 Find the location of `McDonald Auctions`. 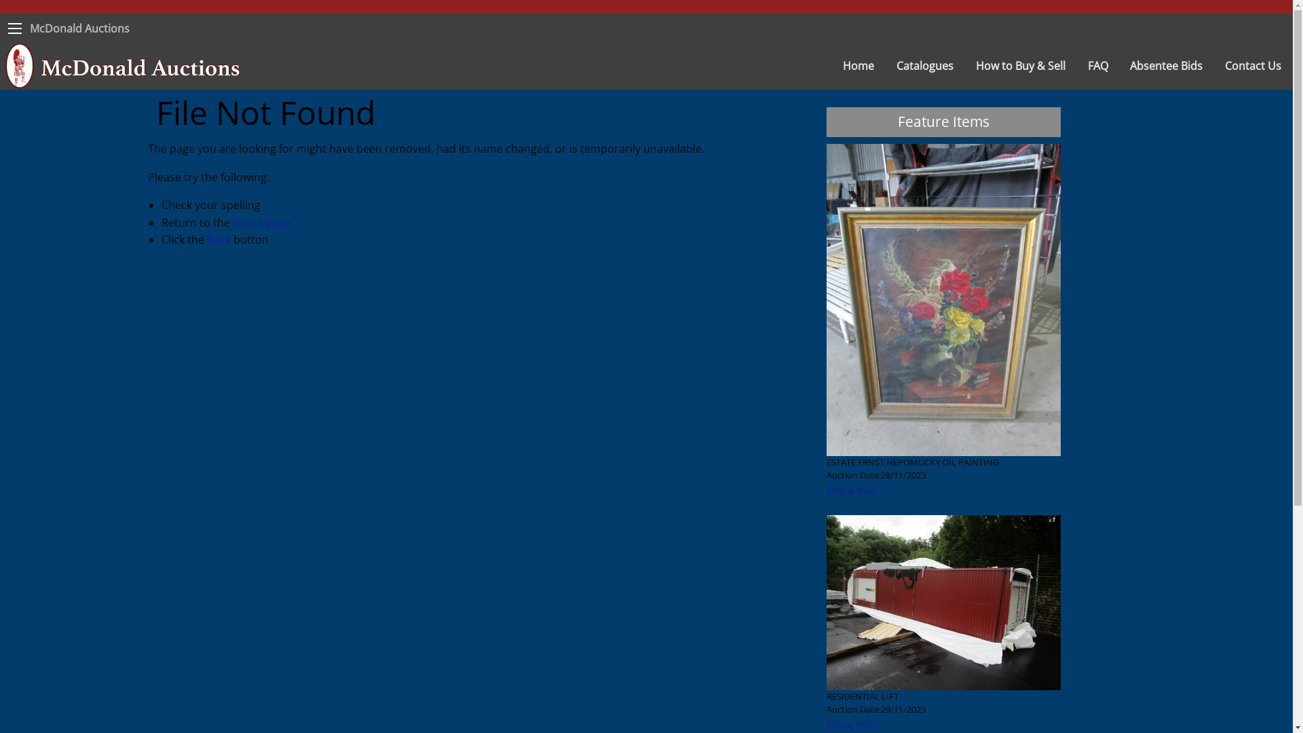

McDonald Auctions is located at coordinates (80, 29).